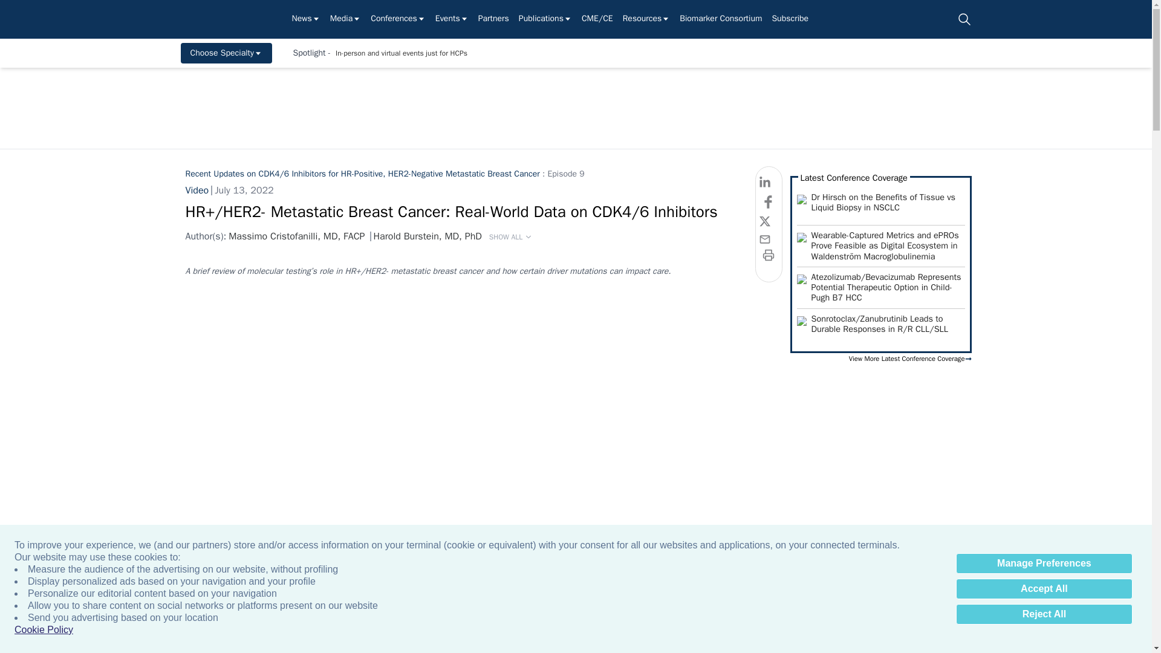  I want to click on Resources, so click(646, 19).